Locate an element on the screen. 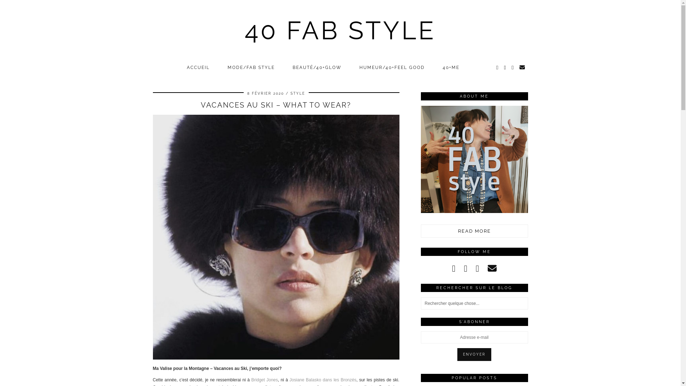  ENVOYER is located at coordinates (474, 355).